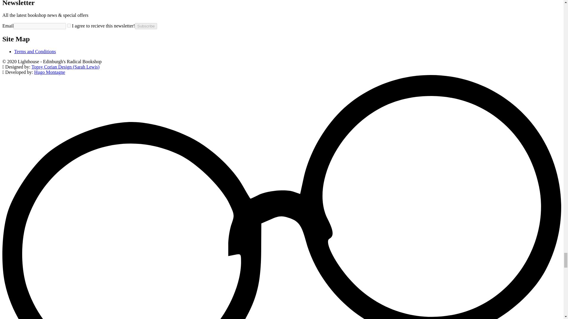 This screenshot has height=319, width=568. What do you see at coordinates (35, 51) in the screenshot?
I see `Terms and Conditions` at bounding box center [35, 51].